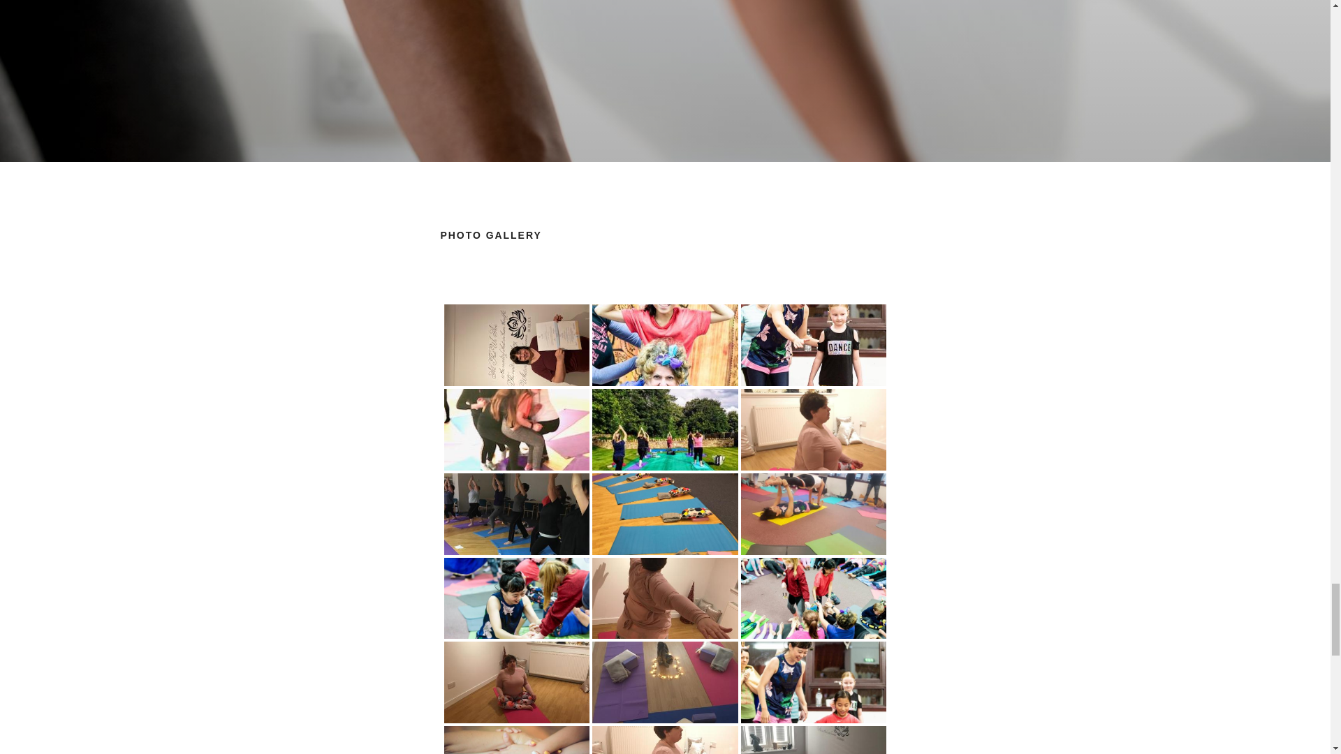 This screenshot has height=754, width=1341. I want to click on kids6, so click(517, 598).